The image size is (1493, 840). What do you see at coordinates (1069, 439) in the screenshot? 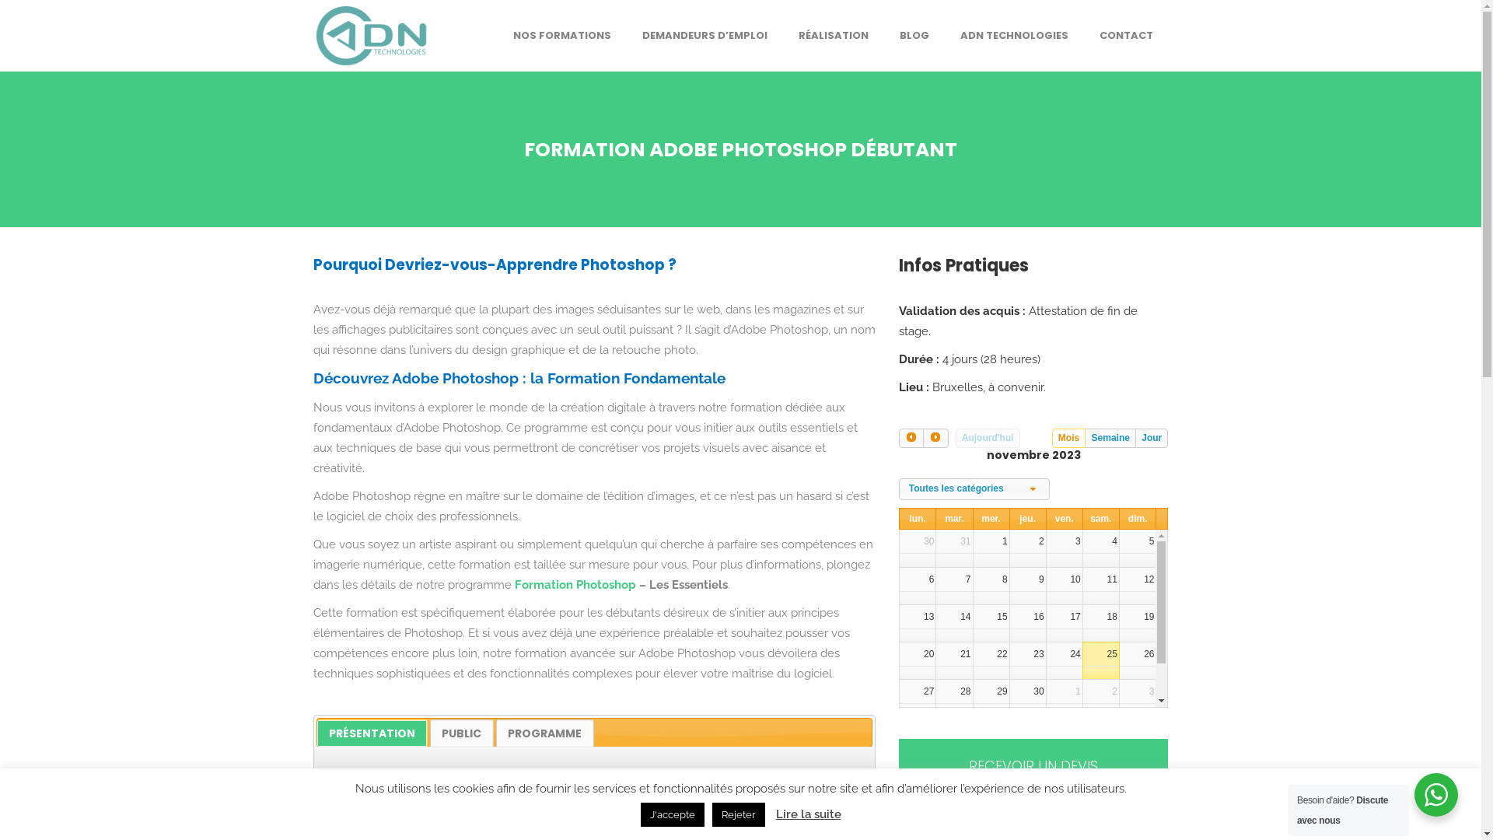
I see `Mois` at bounding box center [1069, 439].